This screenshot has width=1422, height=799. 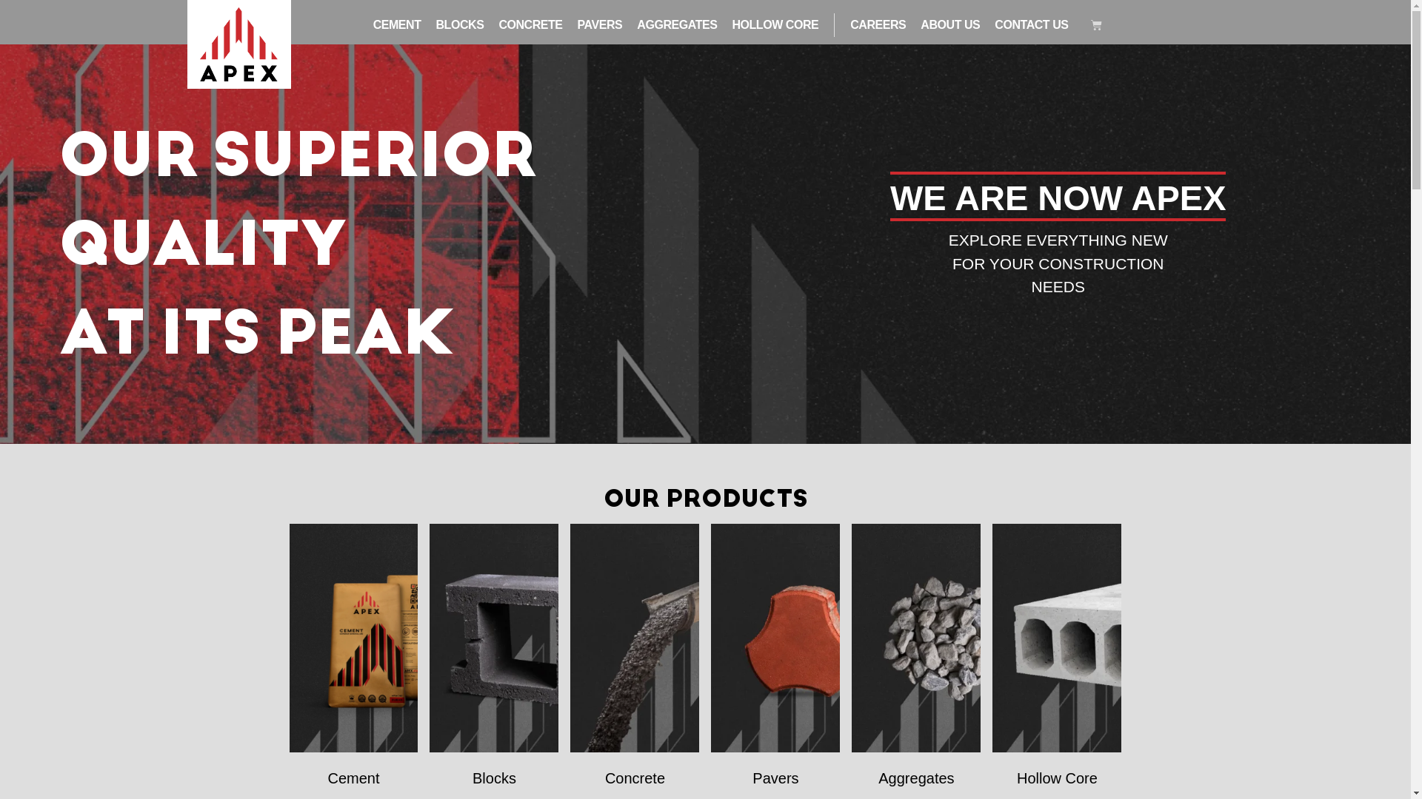 I want to click on AGGREGATES, so click(x=677, y=25).